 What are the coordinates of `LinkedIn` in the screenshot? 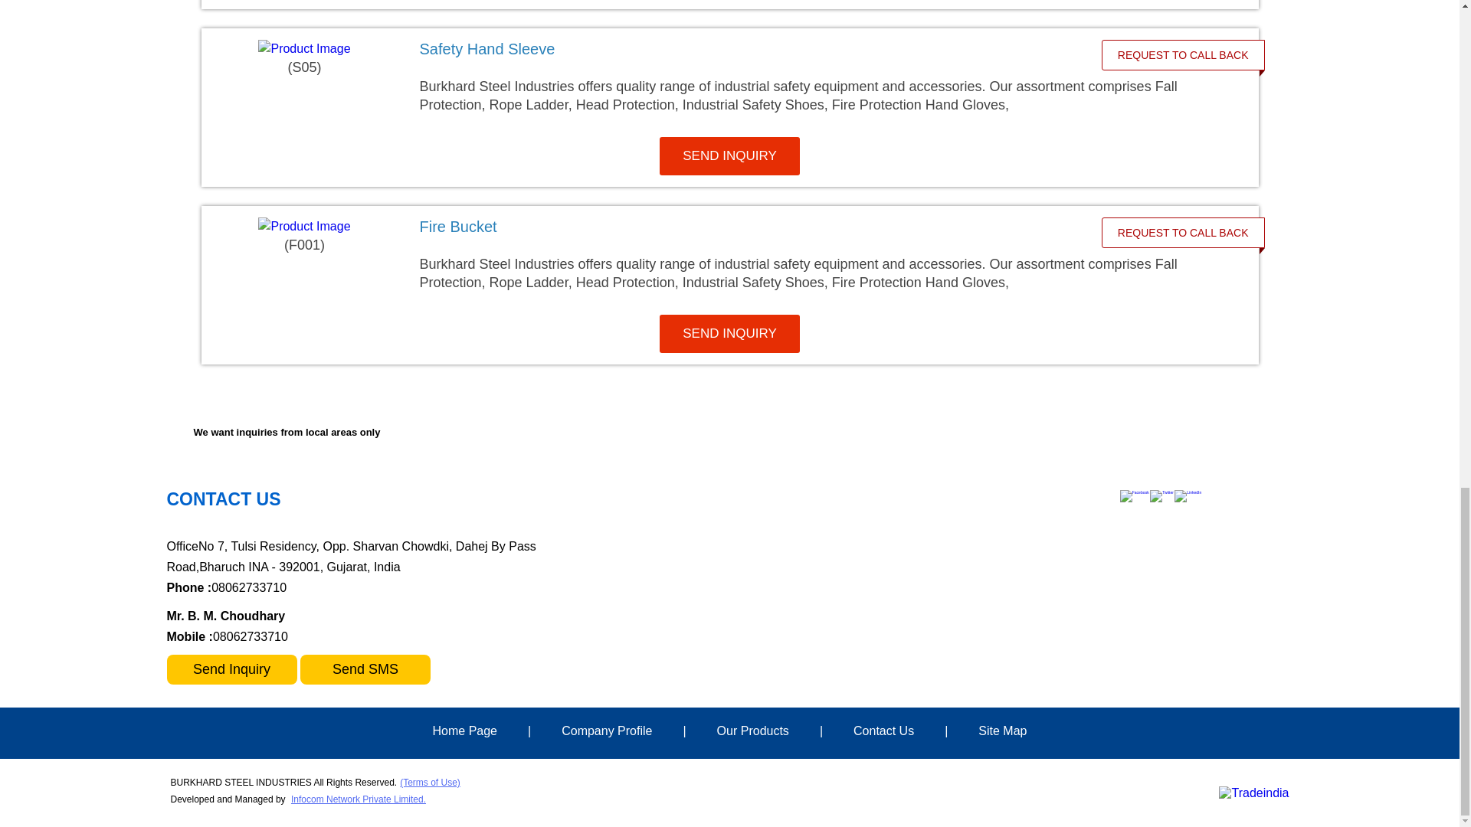 It's located at (1188, 492).